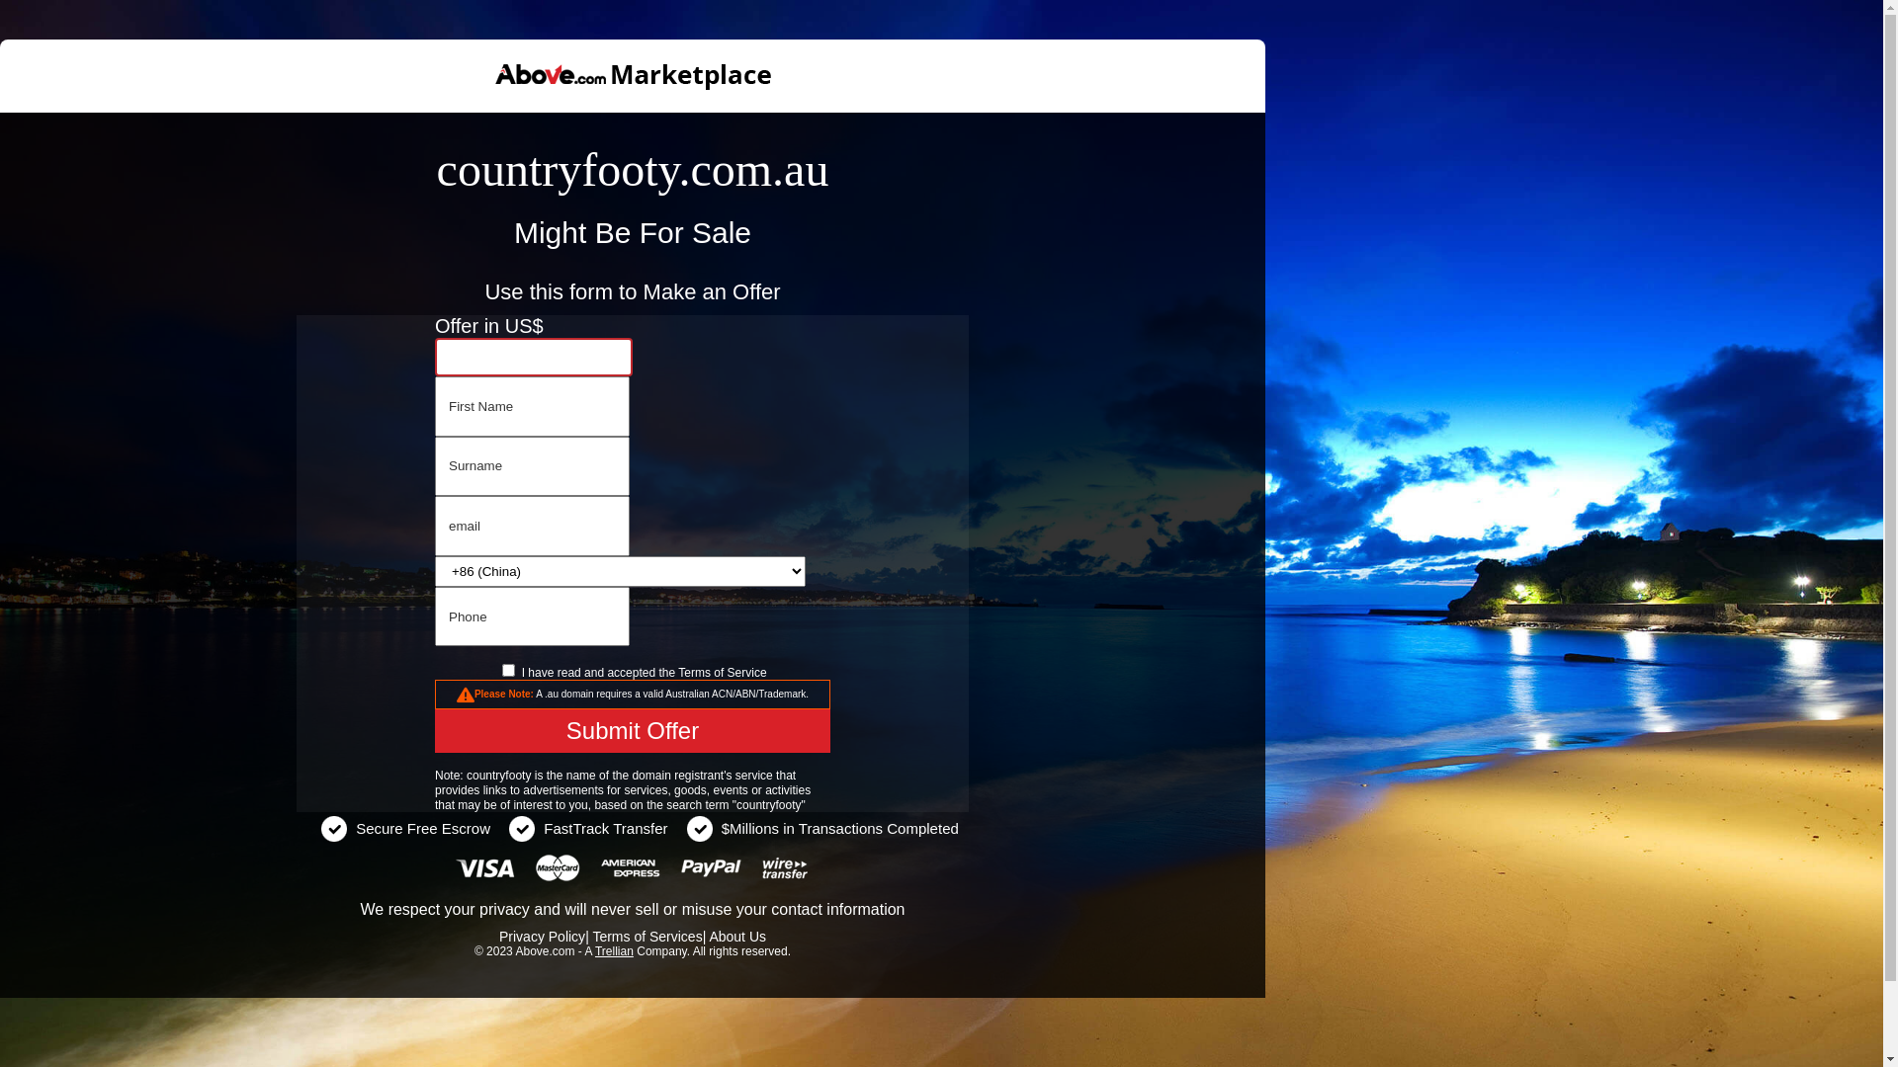 The width and height of the screenshot is (1898, 1067). I want to click on Terms, so click(694, 673).